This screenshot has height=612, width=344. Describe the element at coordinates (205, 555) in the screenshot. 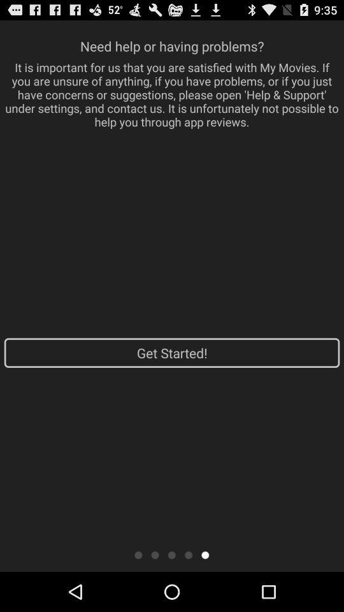

I see `slide button` at that location.